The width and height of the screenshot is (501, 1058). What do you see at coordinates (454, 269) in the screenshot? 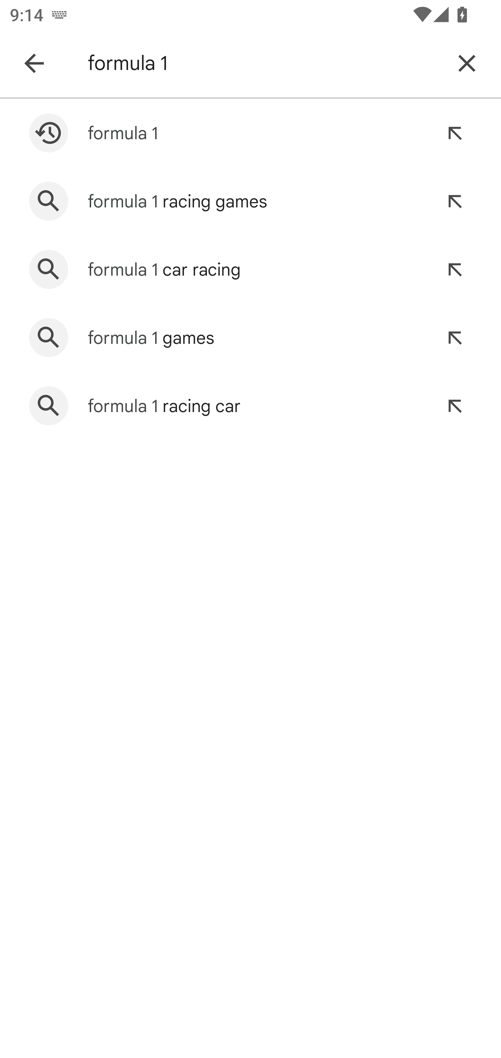
I see `Refine search to "formula 1 car racing"` at bounding box center [454, 269].